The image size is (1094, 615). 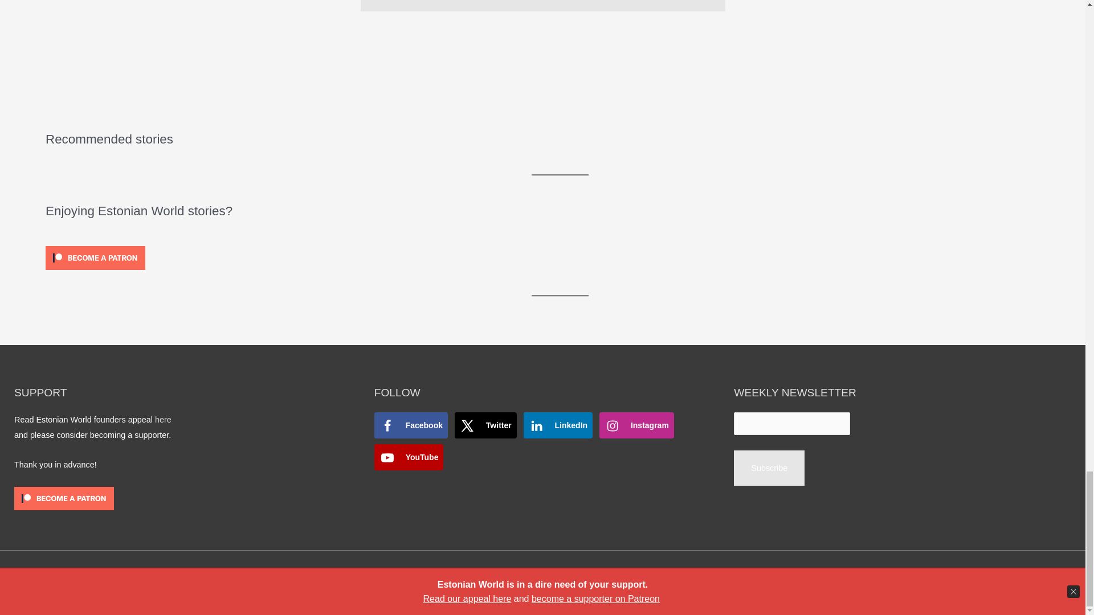 What do you see at coordinates (410, 425) in the screenshot?
I see `Follow on Facebook` at bounding box center [410, 425].